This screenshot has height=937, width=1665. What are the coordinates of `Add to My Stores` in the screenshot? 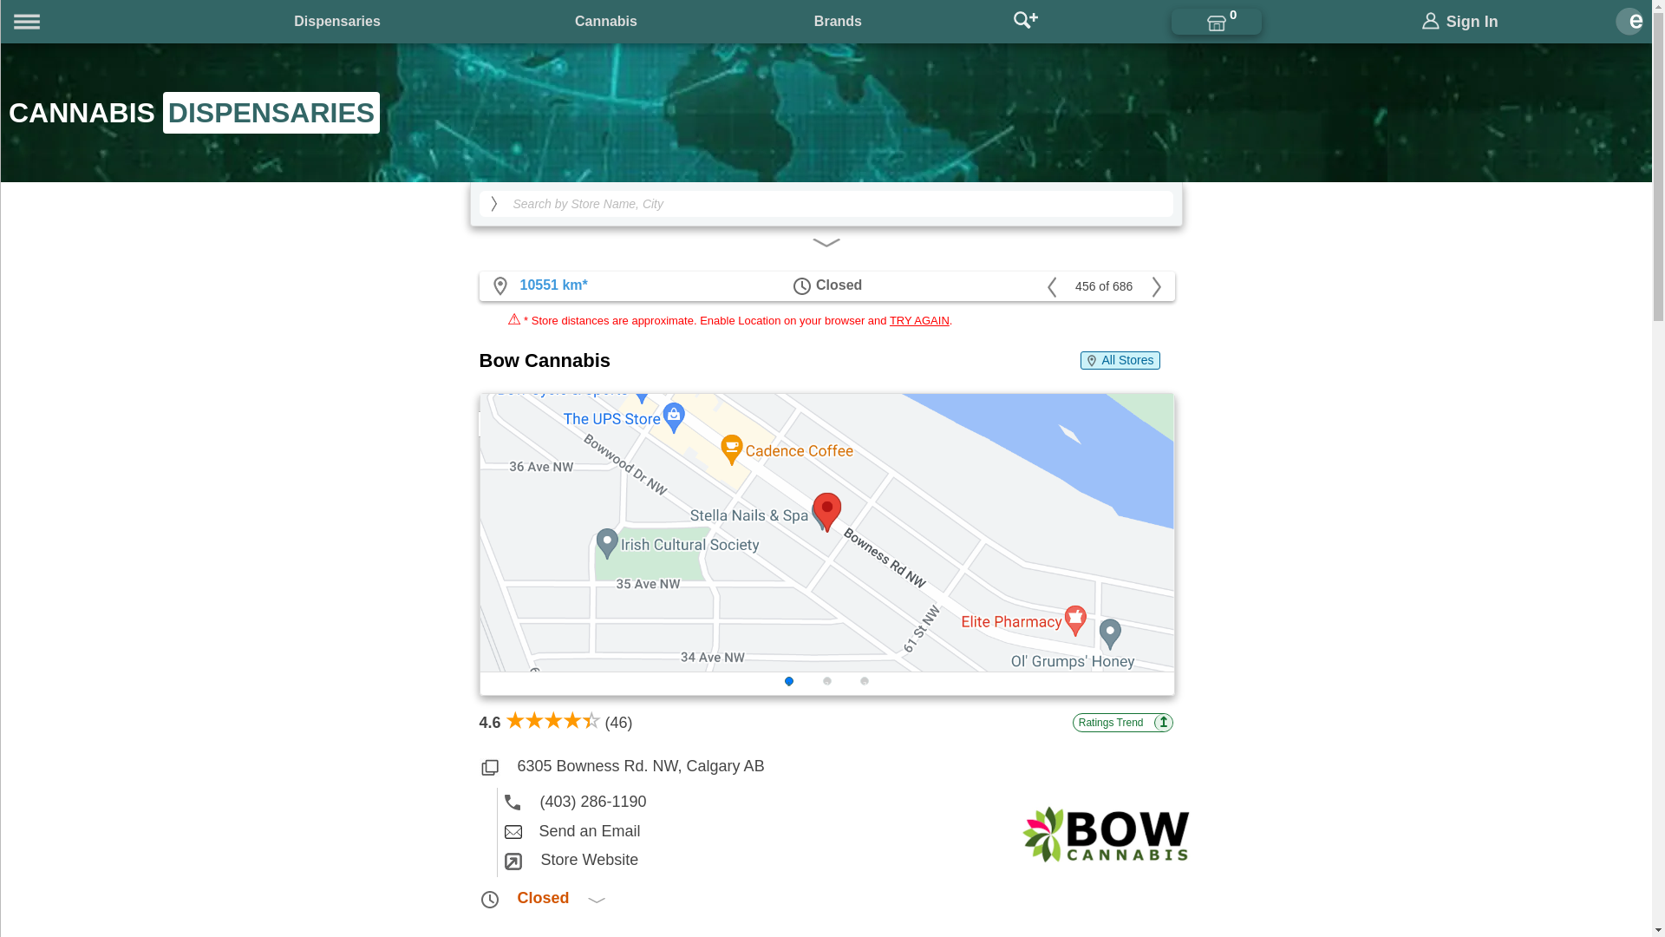 It's located at (500, 424).